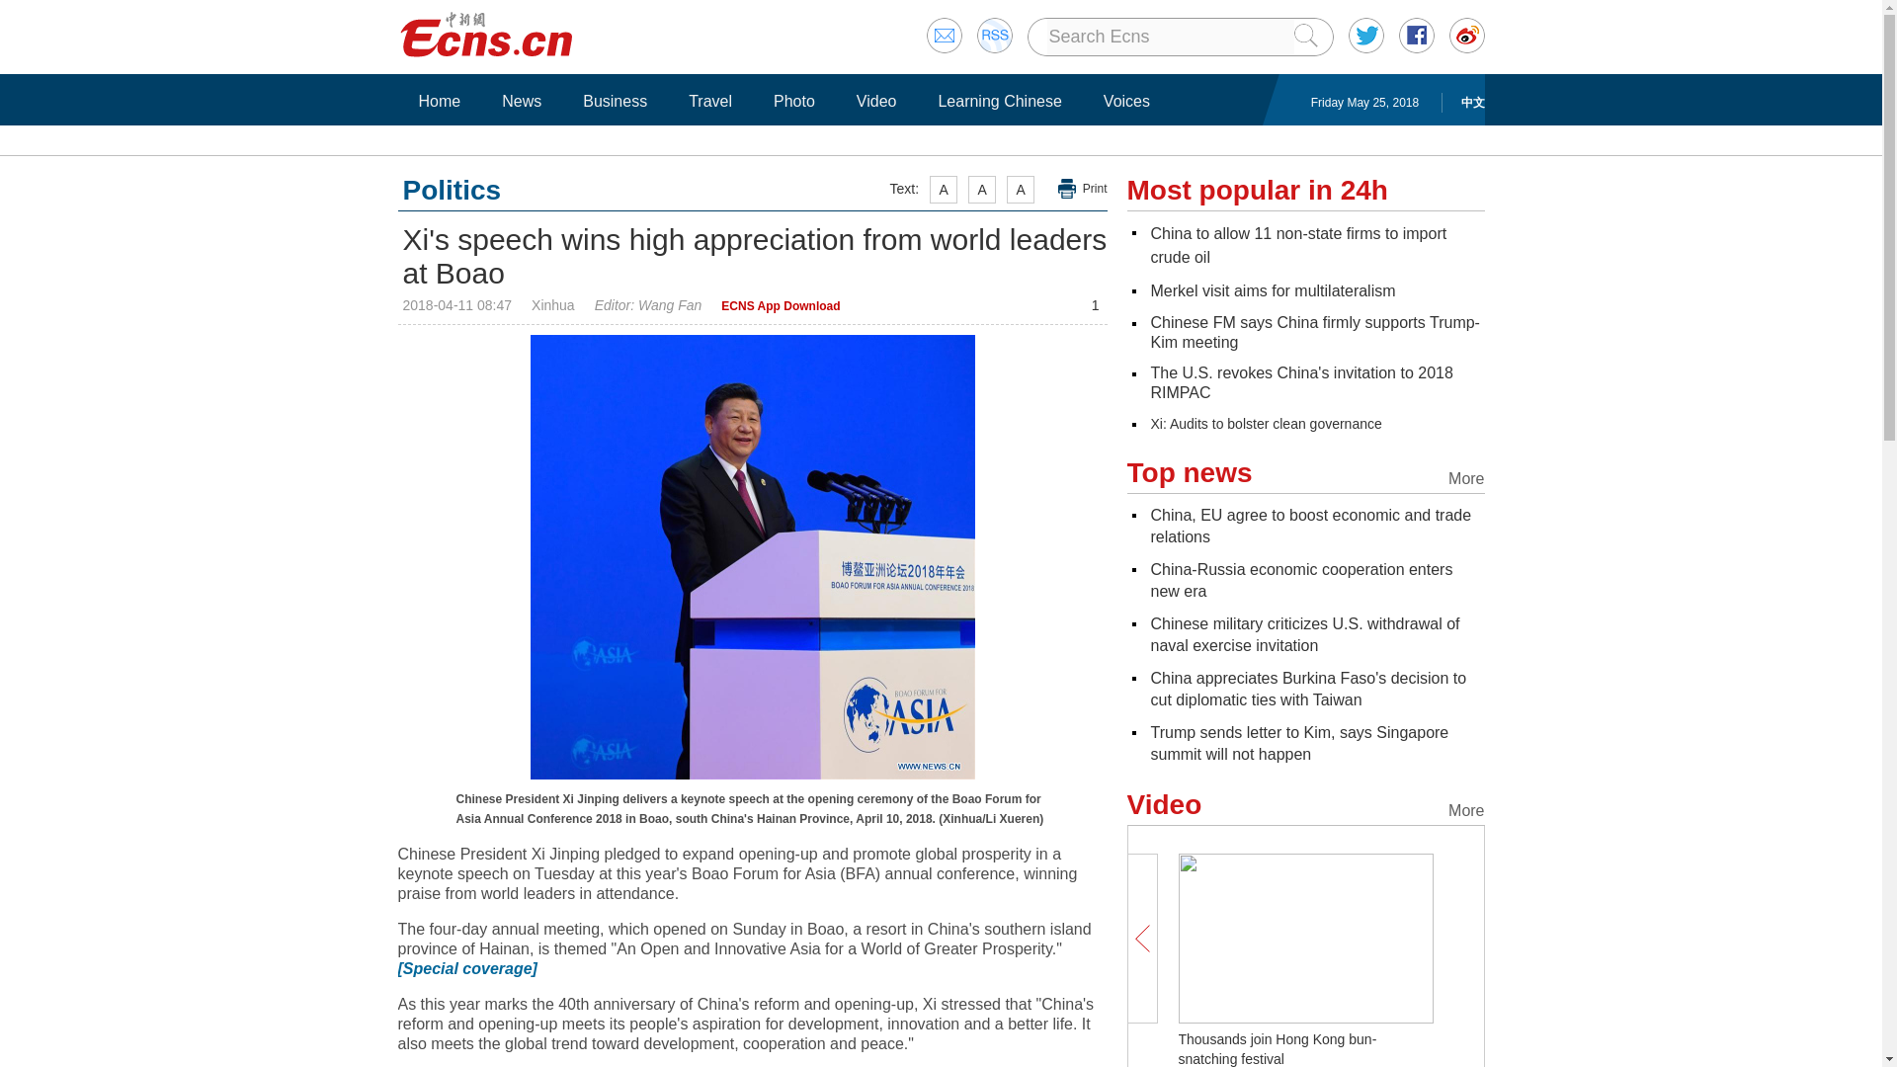 This screenshot has width=1897, height=1067. I want to click on Travel, so click(709, 101).